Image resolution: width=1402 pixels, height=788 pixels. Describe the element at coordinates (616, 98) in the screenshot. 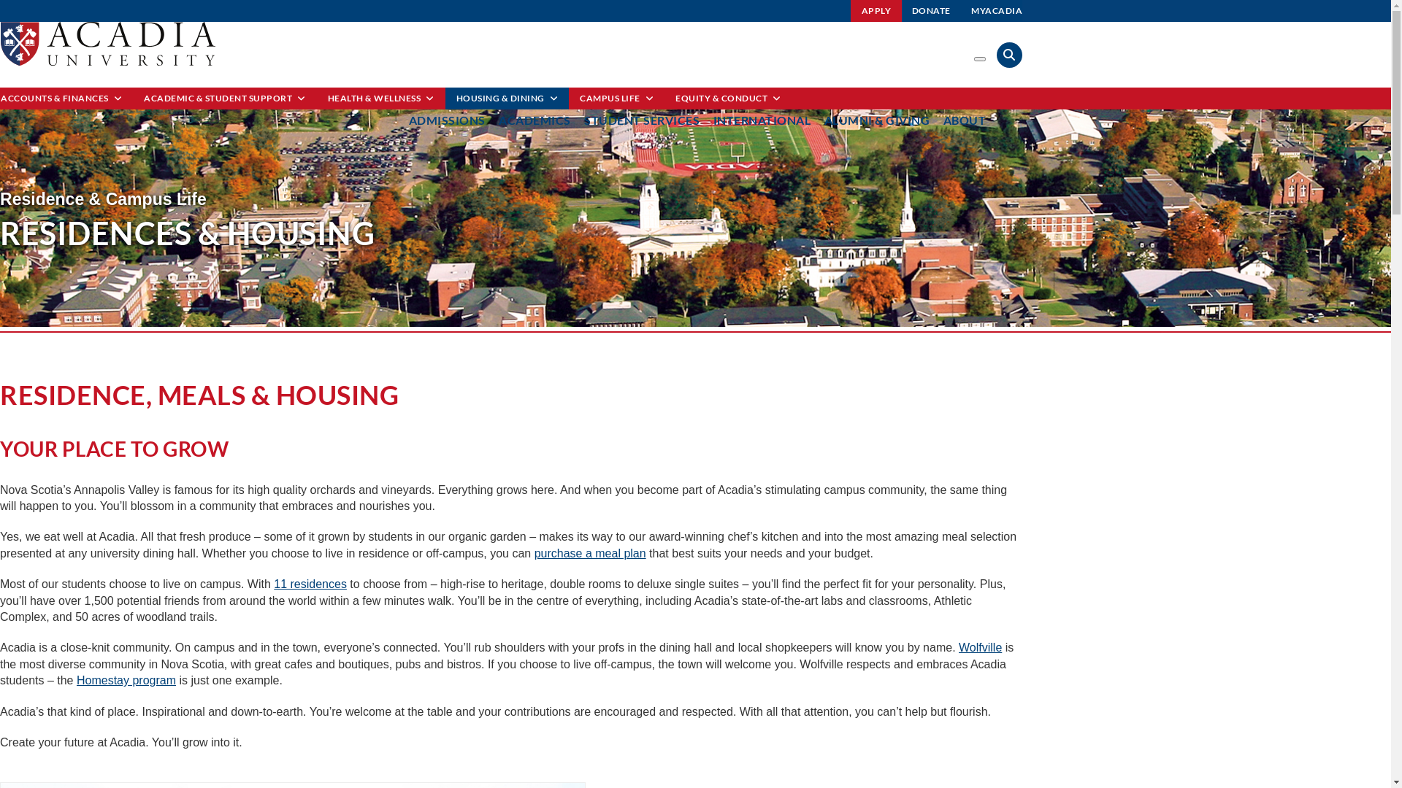

I see `CAMPUS LIFE` at that location.